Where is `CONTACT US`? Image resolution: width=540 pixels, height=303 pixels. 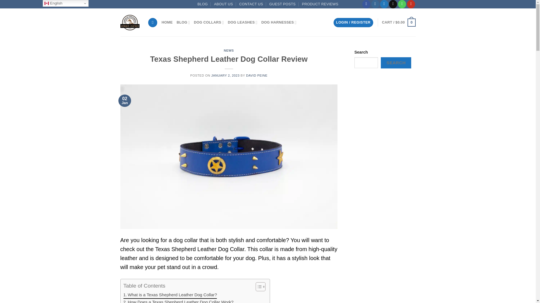
CONTACT US is located at coordinates (251, 4).